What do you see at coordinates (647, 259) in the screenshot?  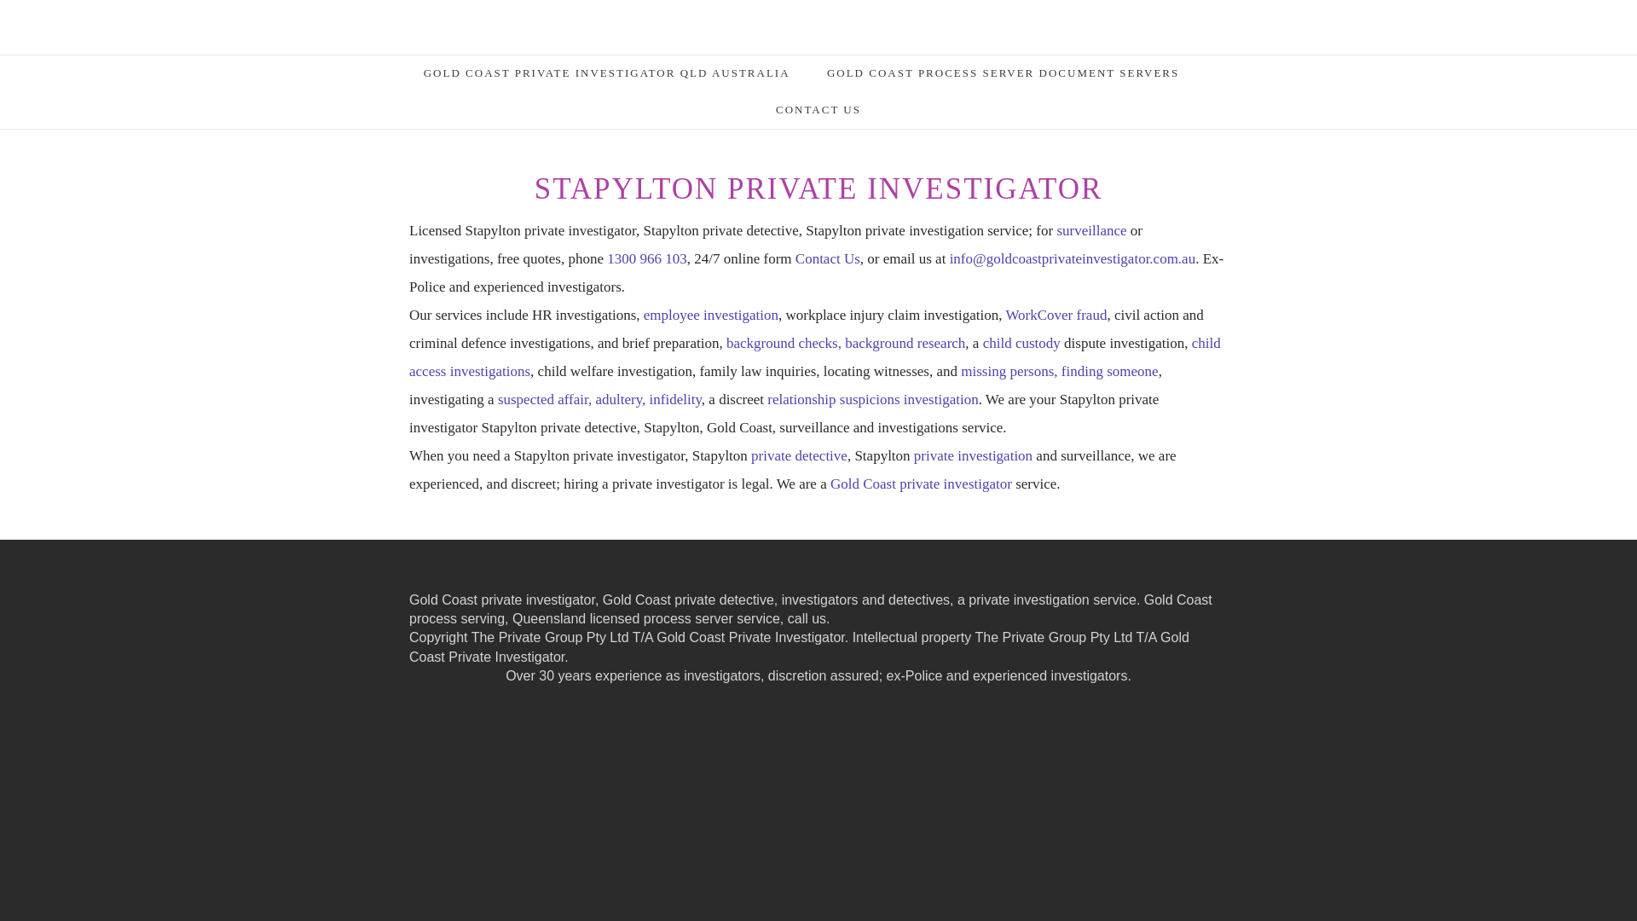 I see `1300 966 103` at bounding box center [647, 259].